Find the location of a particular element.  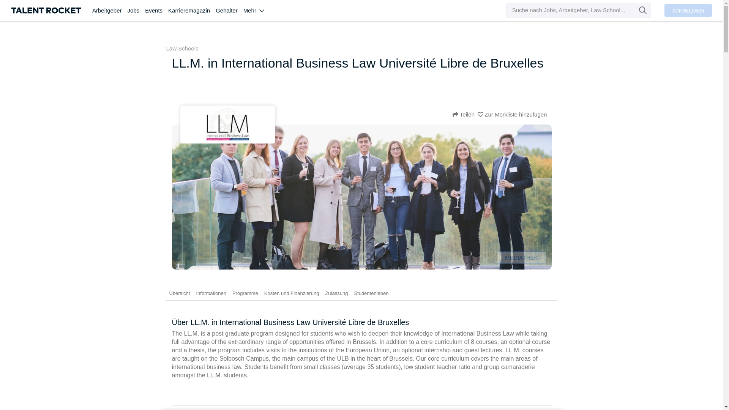

Zulassung is located at coordinates (336, 293).